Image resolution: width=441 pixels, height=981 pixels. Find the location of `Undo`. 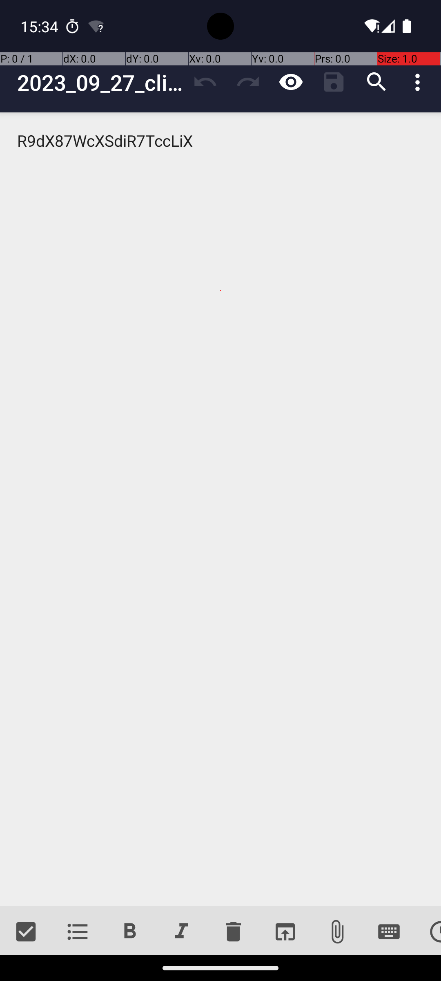

Undo is located at coordinates (205, 82).